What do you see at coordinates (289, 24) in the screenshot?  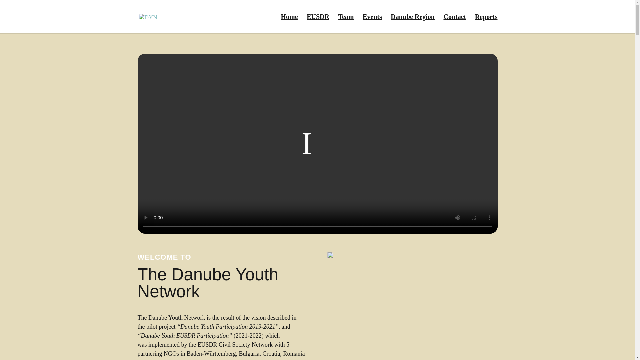 I see `Home` at bounding box center [289, 24].